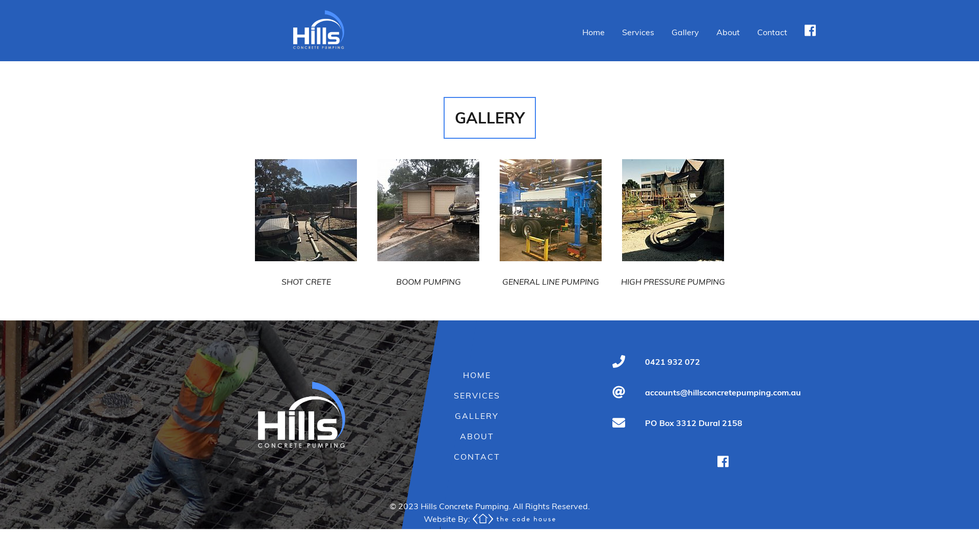 The width and height of the screenshot is (979, 551). What do you see at coordinates (477, 395) in the screenshot?
I see `SERVICES` at bounding box center [477, 395].